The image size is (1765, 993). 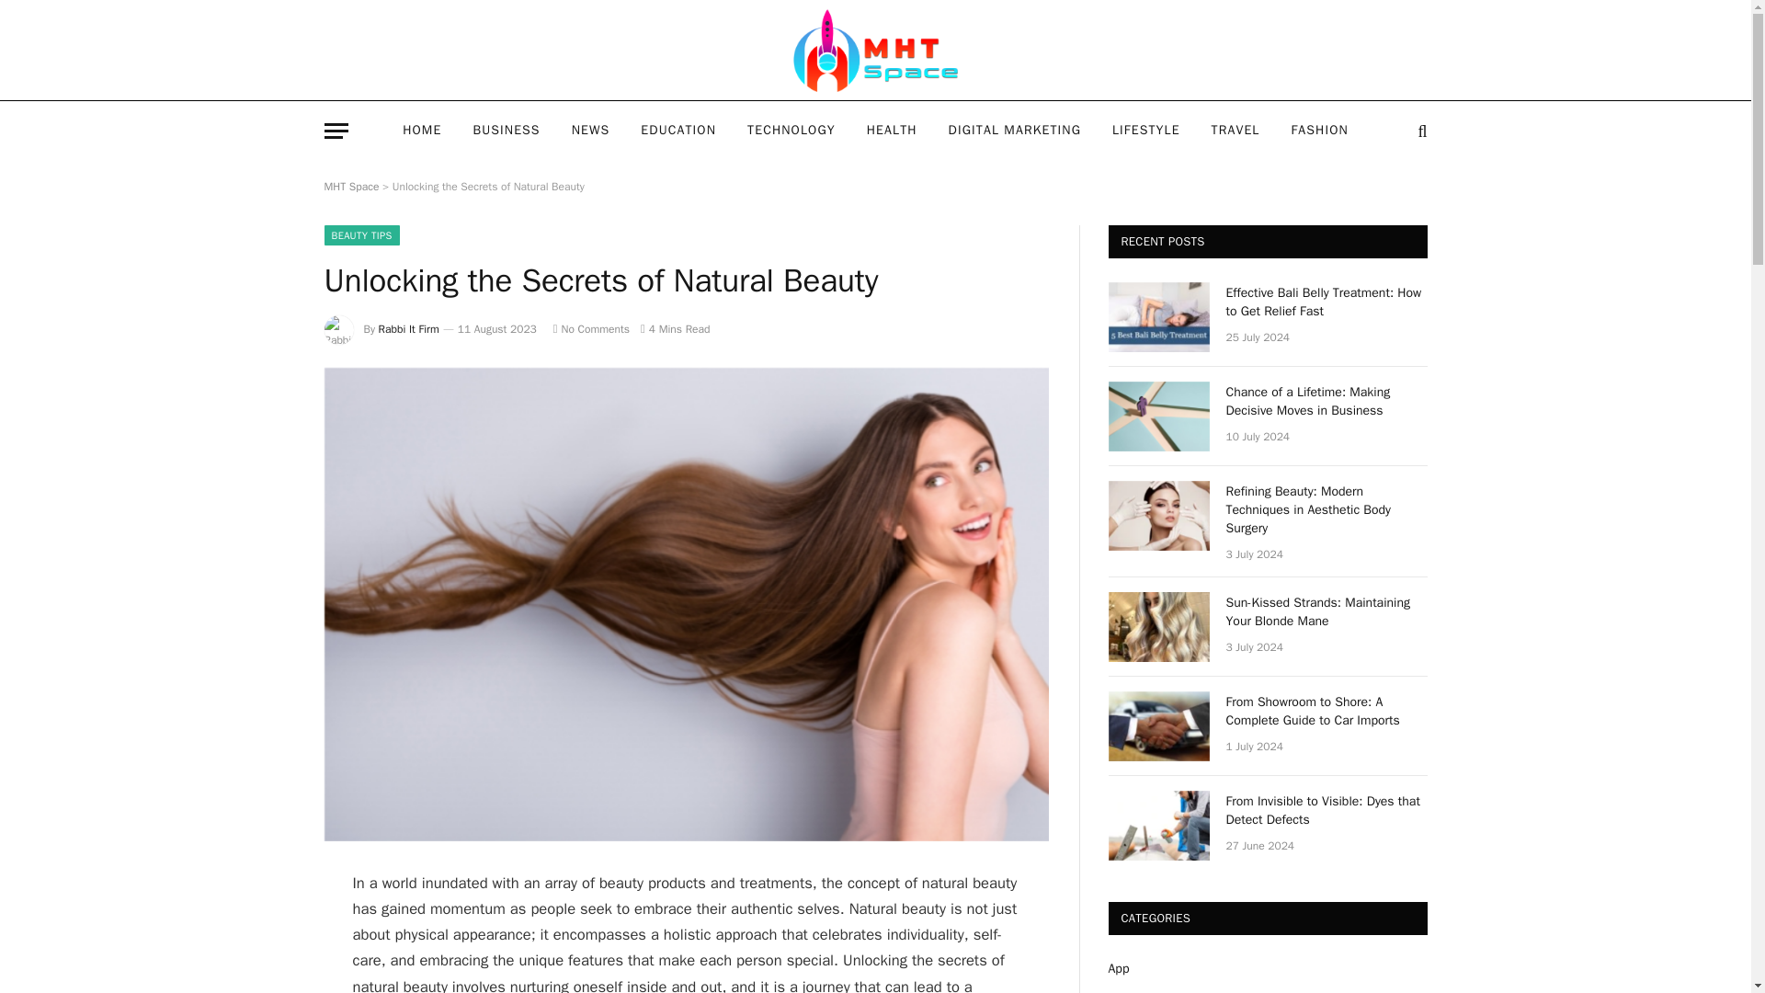 I want to click on MHT Space, so click(x=875, y=51).